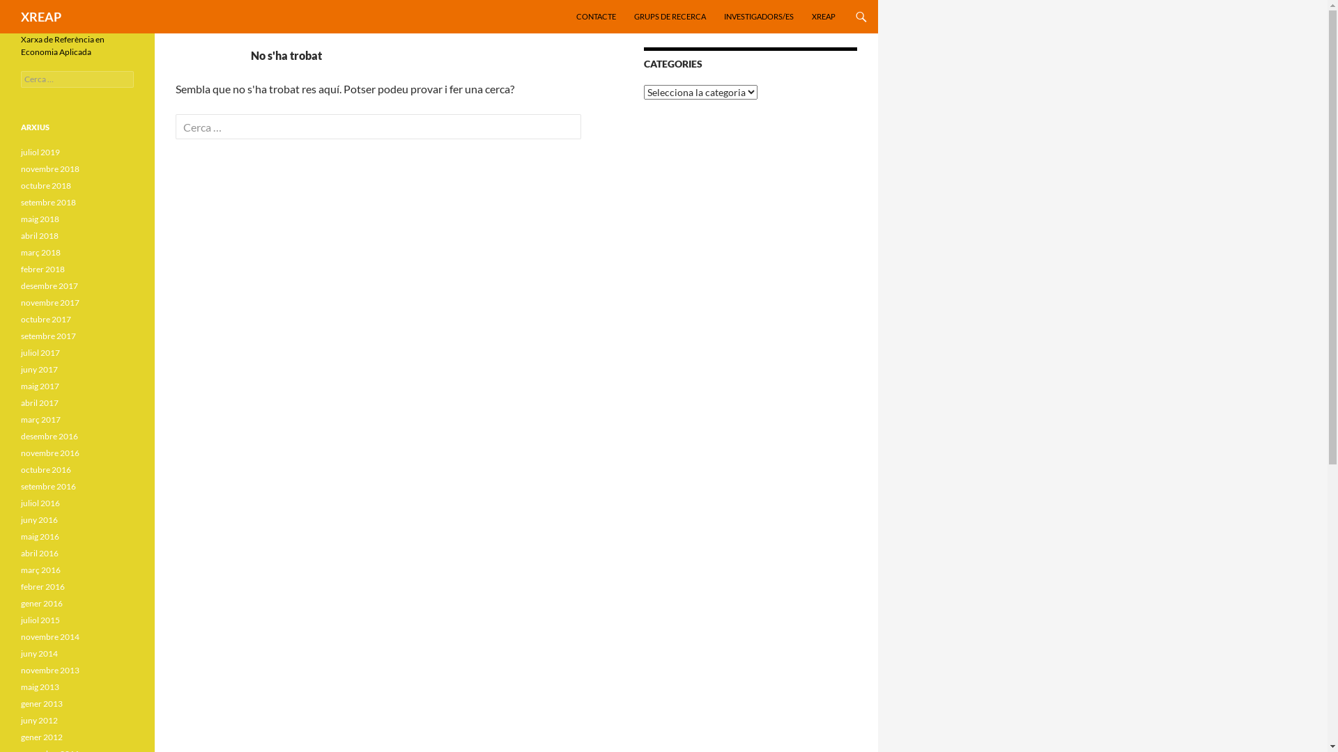 This screenshot has height=752, width=1338. Describe the element at coordinates (50, 453) in the screenshot. I see `novembre 2016` at that location.